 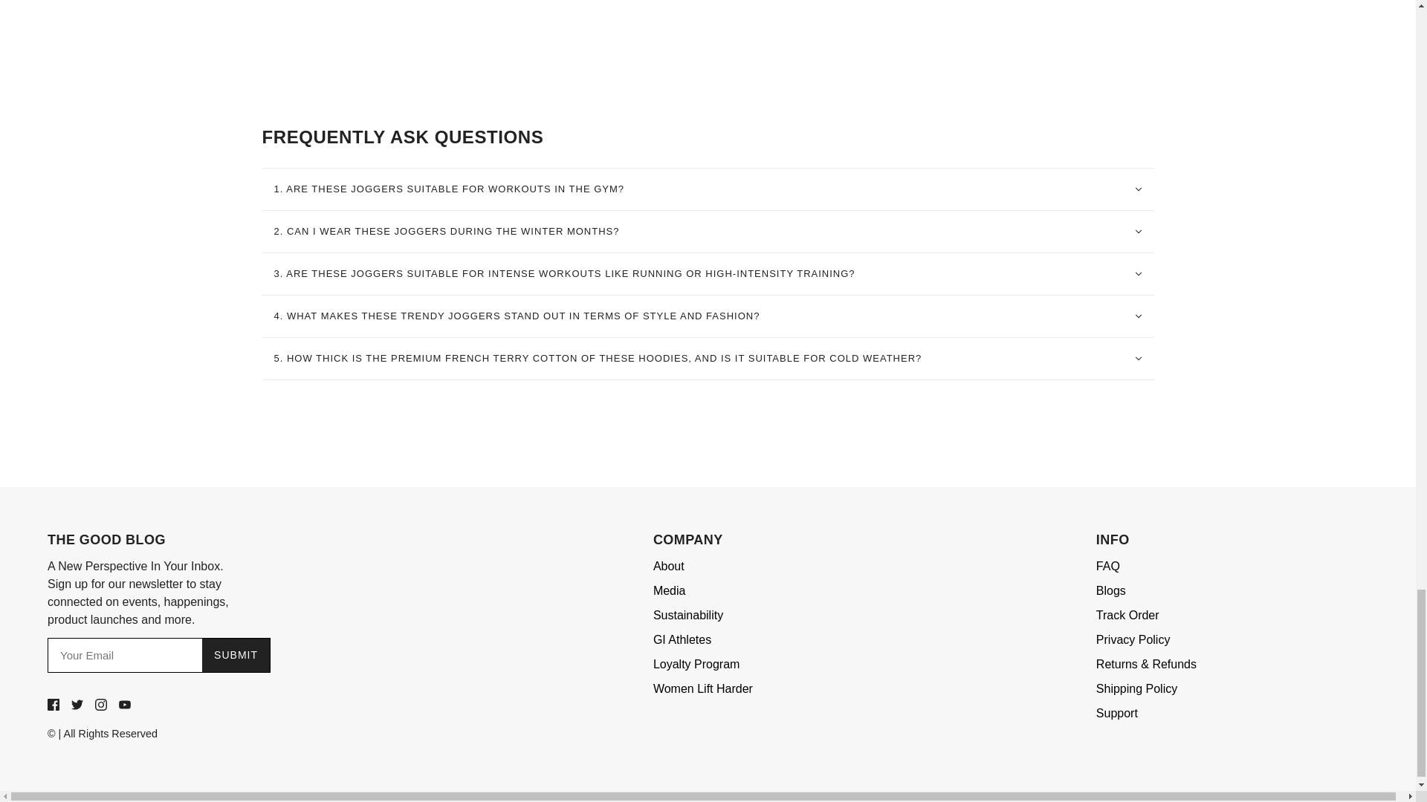 What do you see at coordinates (1133, 640) in the screenshot?
I see `Privacy Policy` at bounding box center [1133, 640].